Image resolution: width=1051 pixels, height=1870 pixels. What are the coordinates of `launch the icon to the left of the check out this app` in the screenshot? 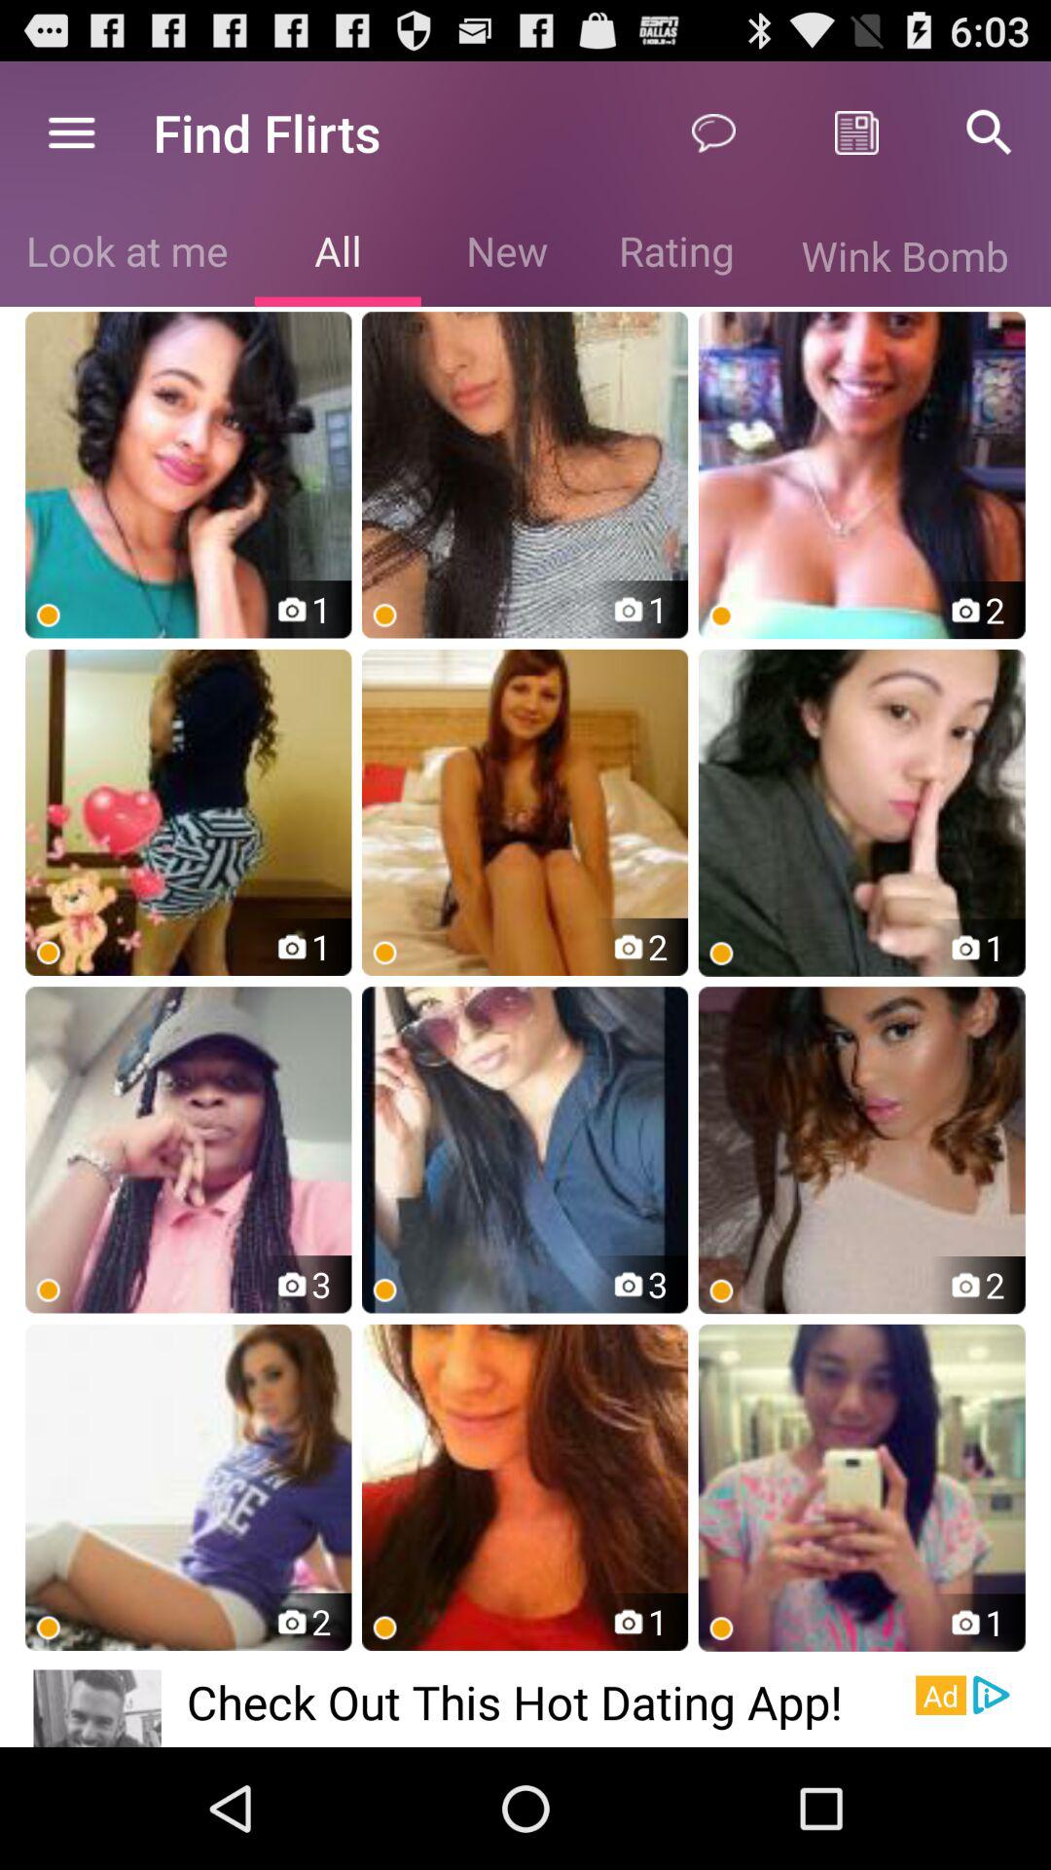 It's located at (97, 1708).